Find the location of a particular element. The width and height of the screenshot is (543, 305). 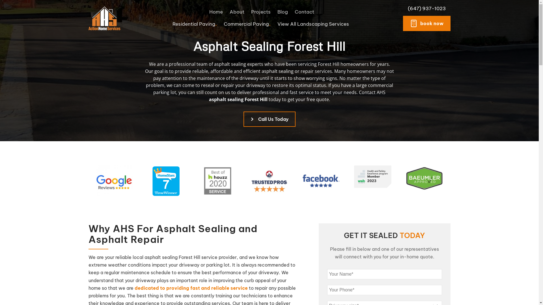

Home is located at coordinates (216, 12).